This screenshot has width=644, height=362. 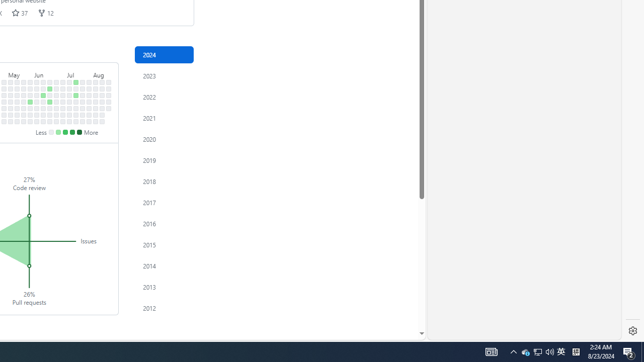 I want to click on 2023, so click(x=164, y=75).